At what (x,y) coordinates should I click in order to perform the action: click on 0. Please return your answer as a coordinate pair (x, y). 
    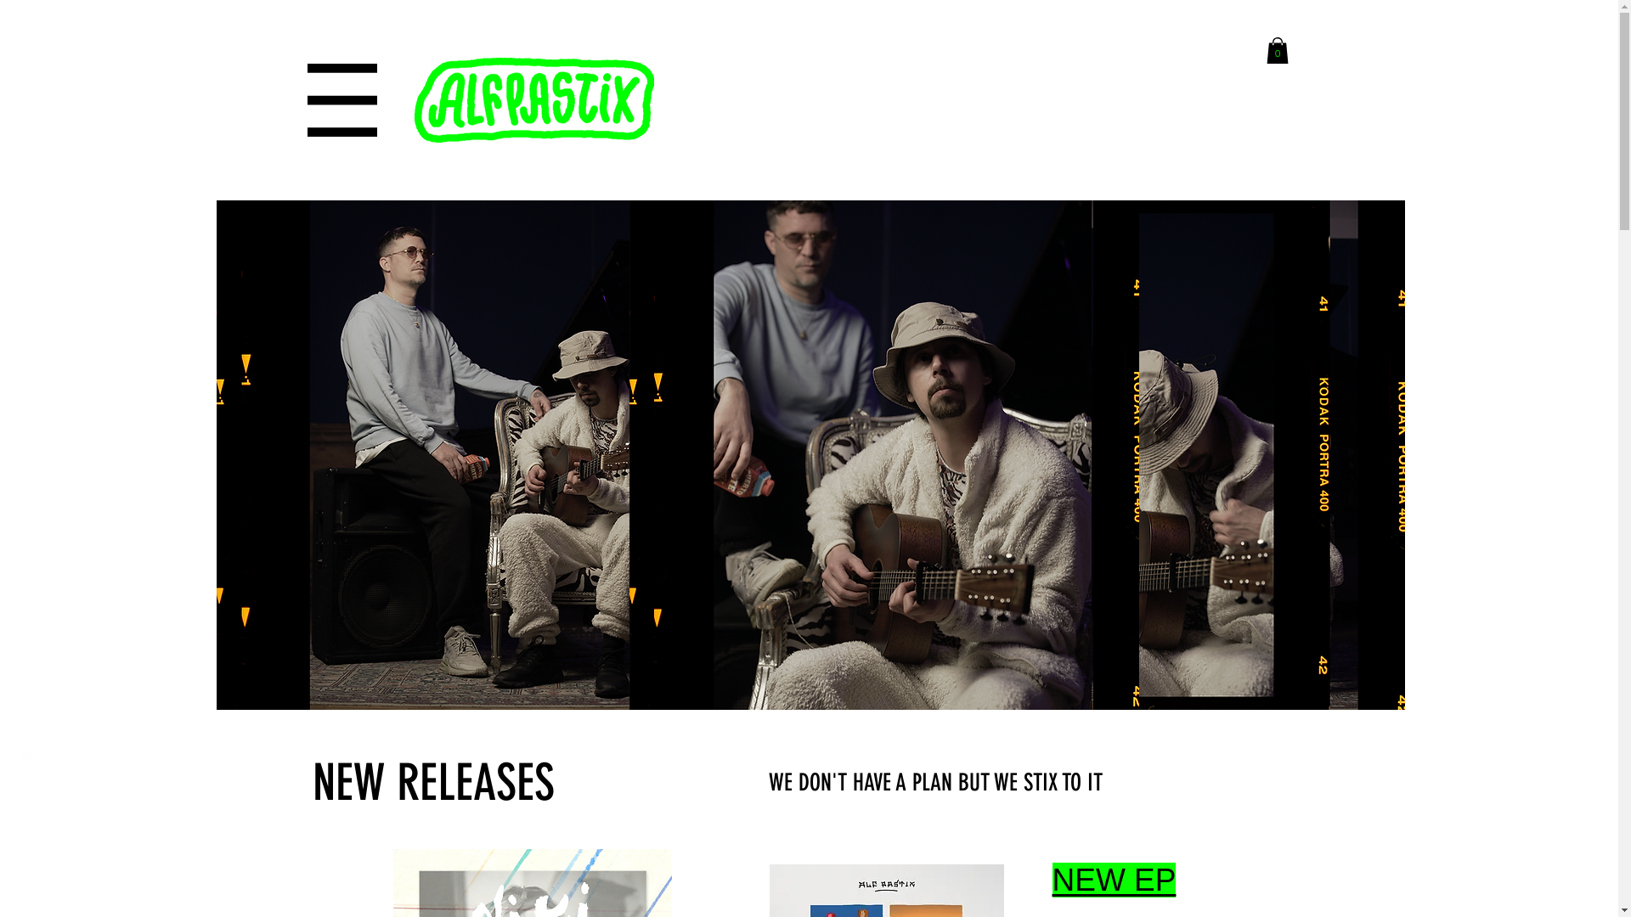
    Looking at the image, I should click on (1277, 51).